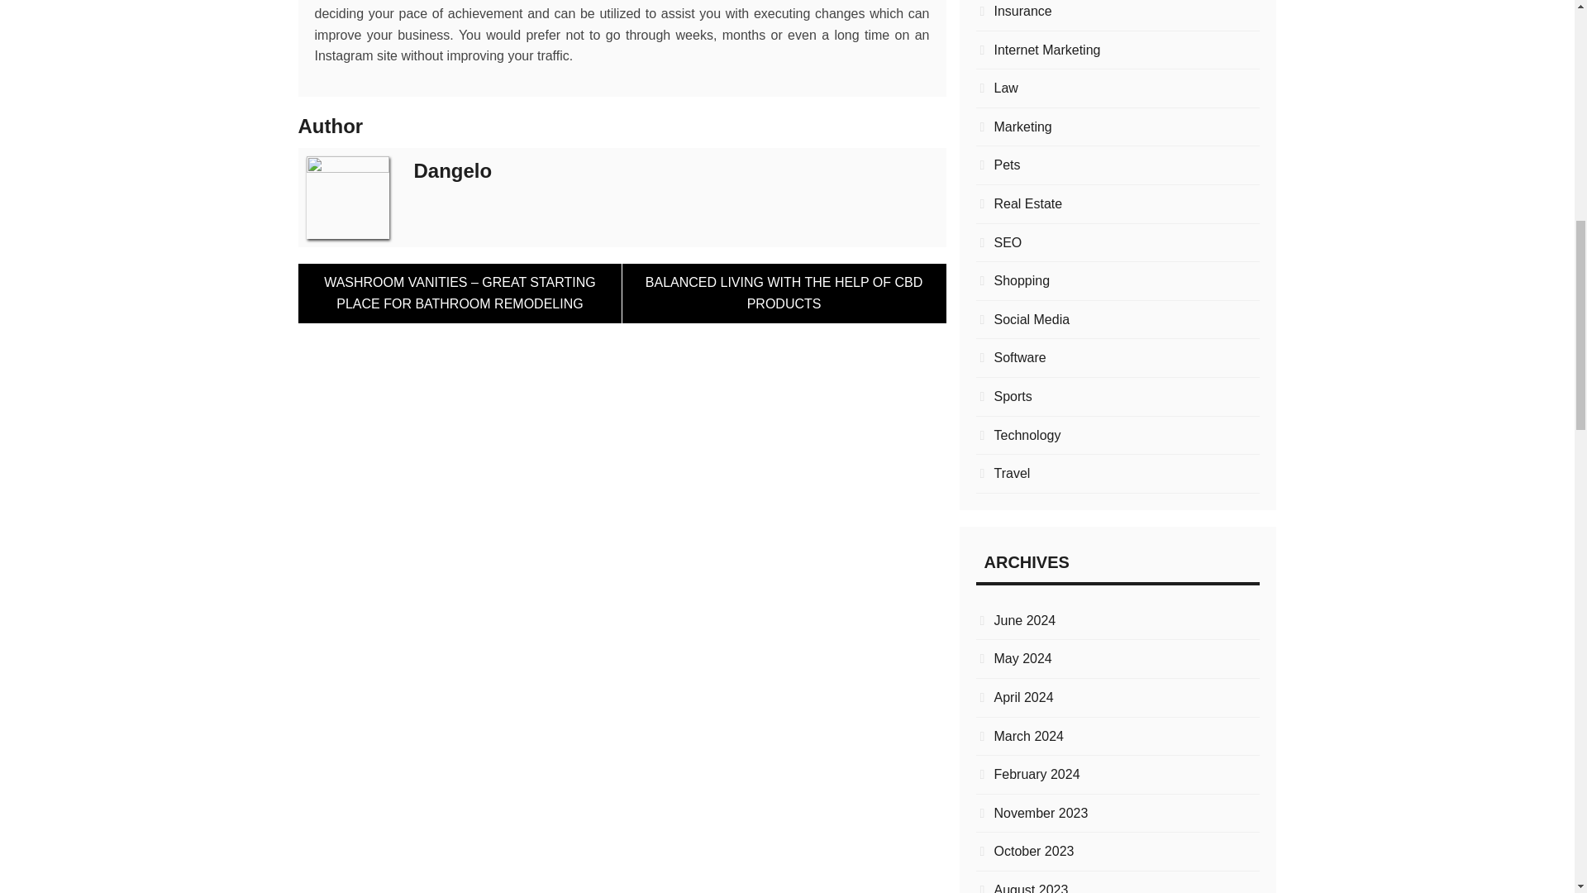  What do you see at coordinates (1118, 88) in the screenshot?
I see `Law` at bounding box center [1118, 88].